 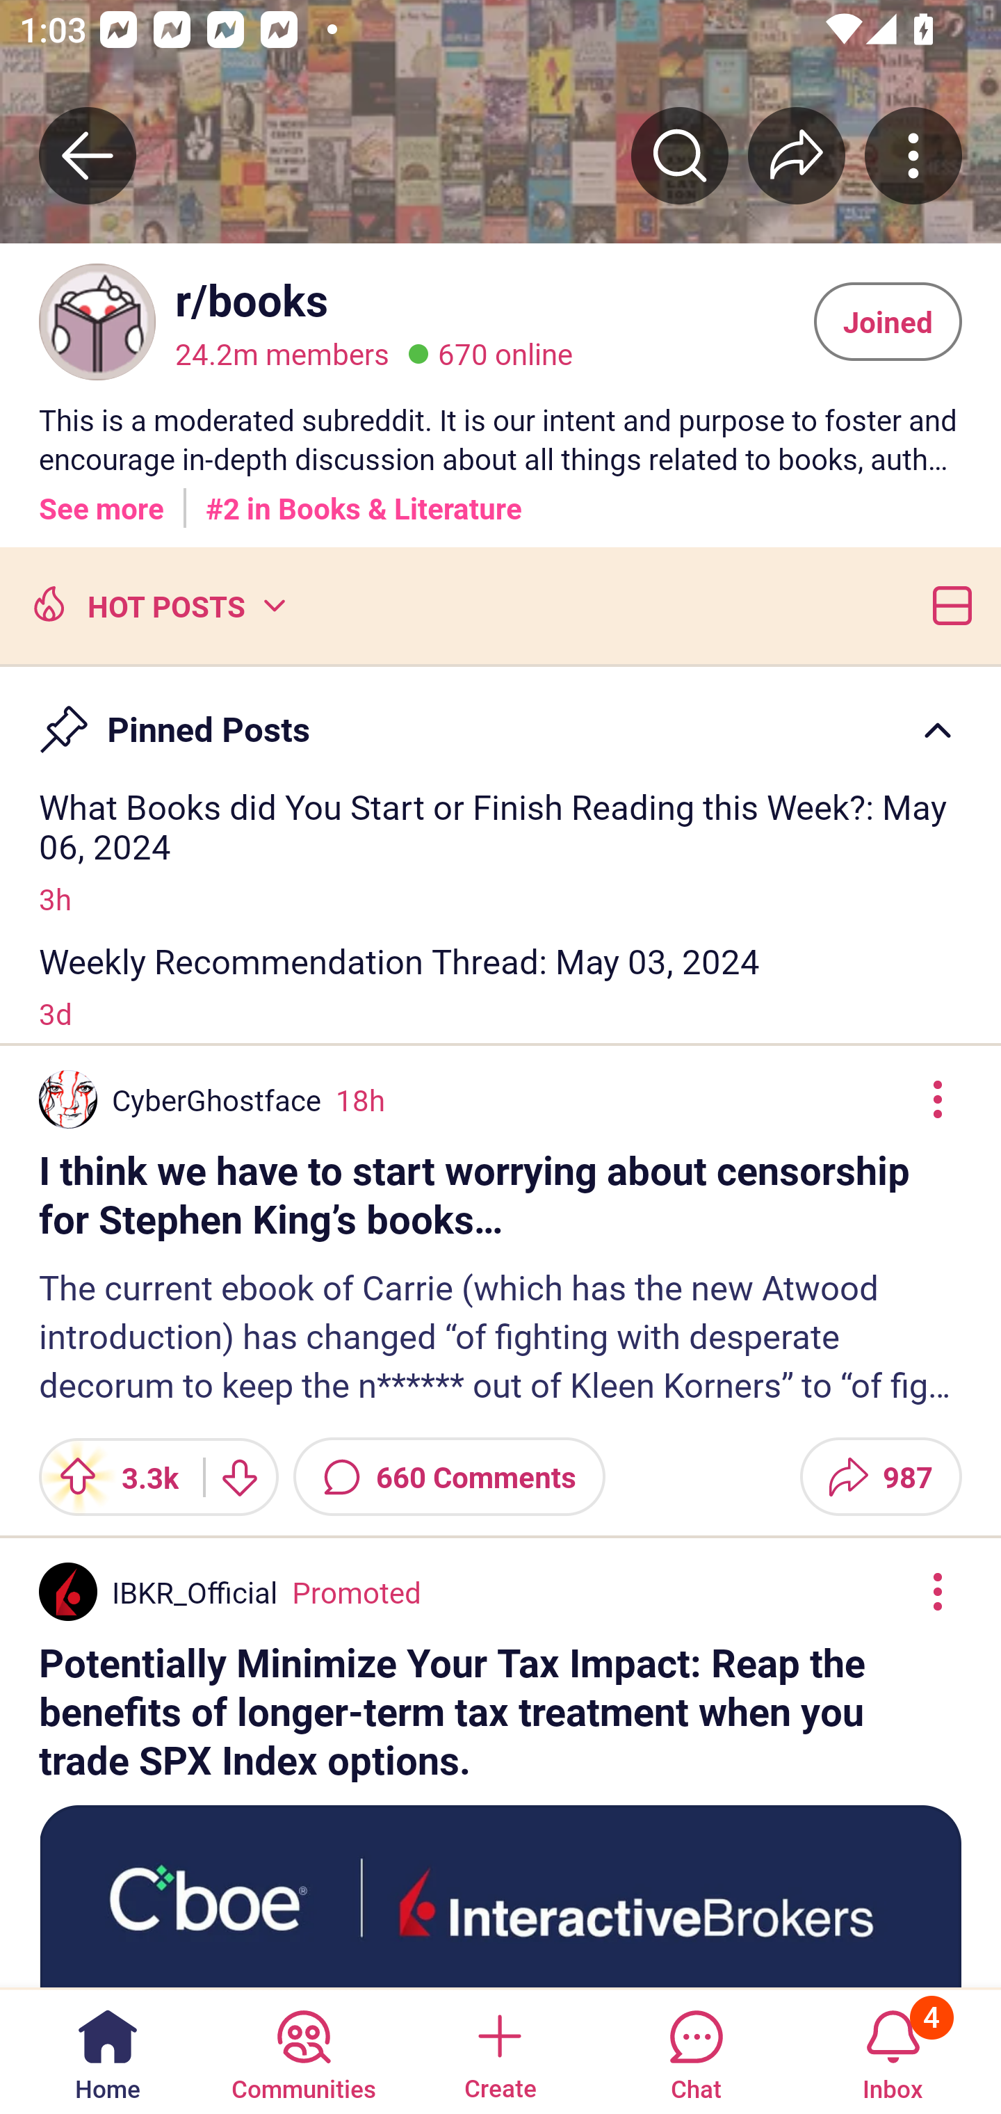 What do you see at coordinates (500, 986) in the screenshot?
I see `Weekly Recommendation Thread: May 03, 2024 3d` at bounding box center [500, 986].